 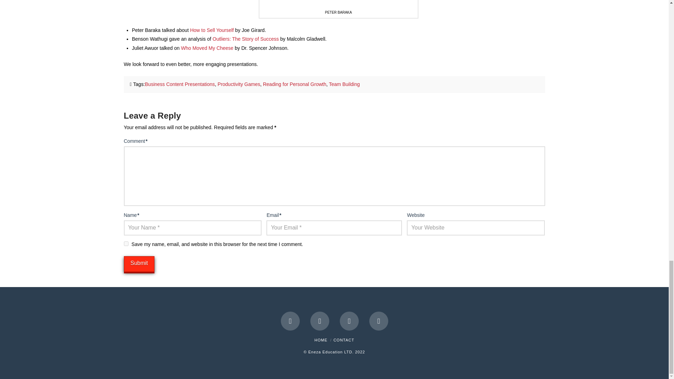 I want to click on Team Building, so click(x=344, y=84).